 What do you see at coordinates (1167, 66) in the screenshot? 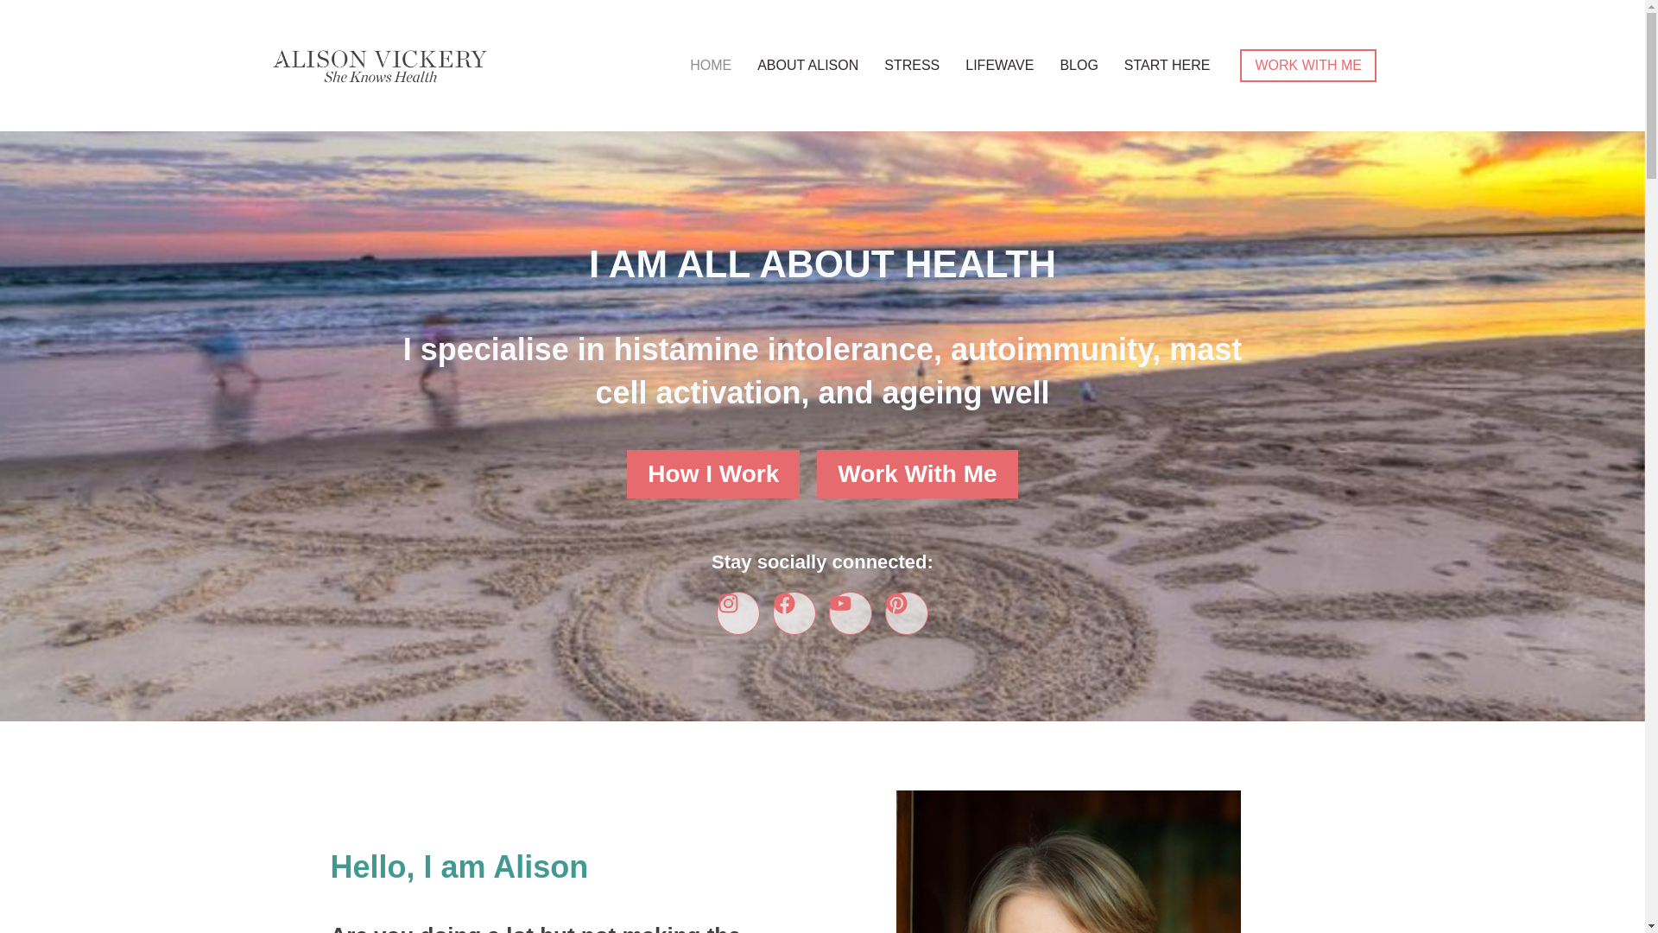
I see `START HERE` at bounding box center [1167, 66].